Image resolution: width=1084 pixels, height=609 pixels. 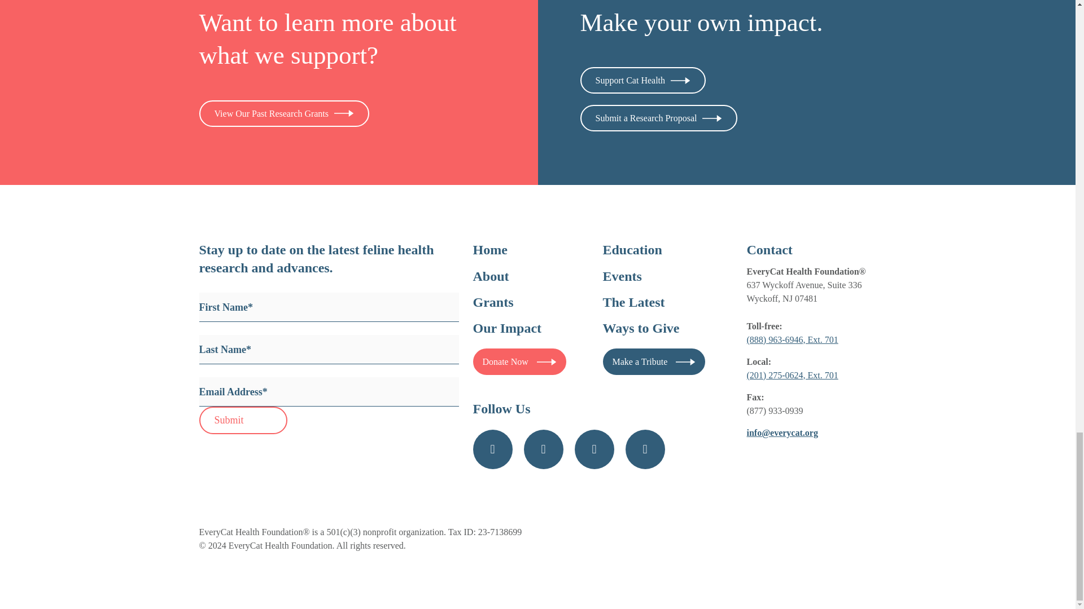 I want to click on Link to Instagram, so click(x=543, y=449).